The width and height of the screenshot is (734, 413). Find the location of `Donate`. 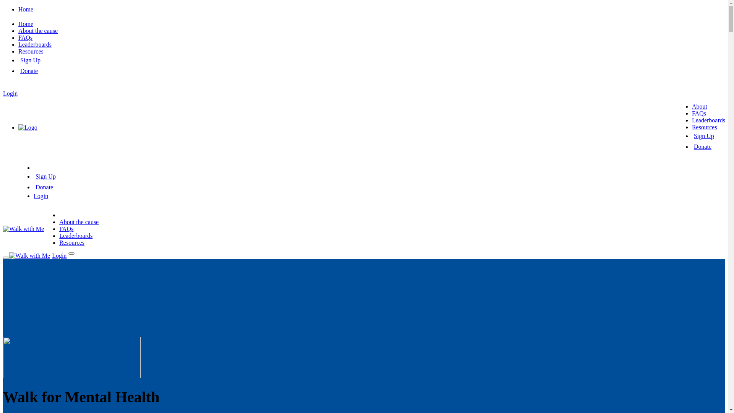

Donate is located at coordinates (29, 71).